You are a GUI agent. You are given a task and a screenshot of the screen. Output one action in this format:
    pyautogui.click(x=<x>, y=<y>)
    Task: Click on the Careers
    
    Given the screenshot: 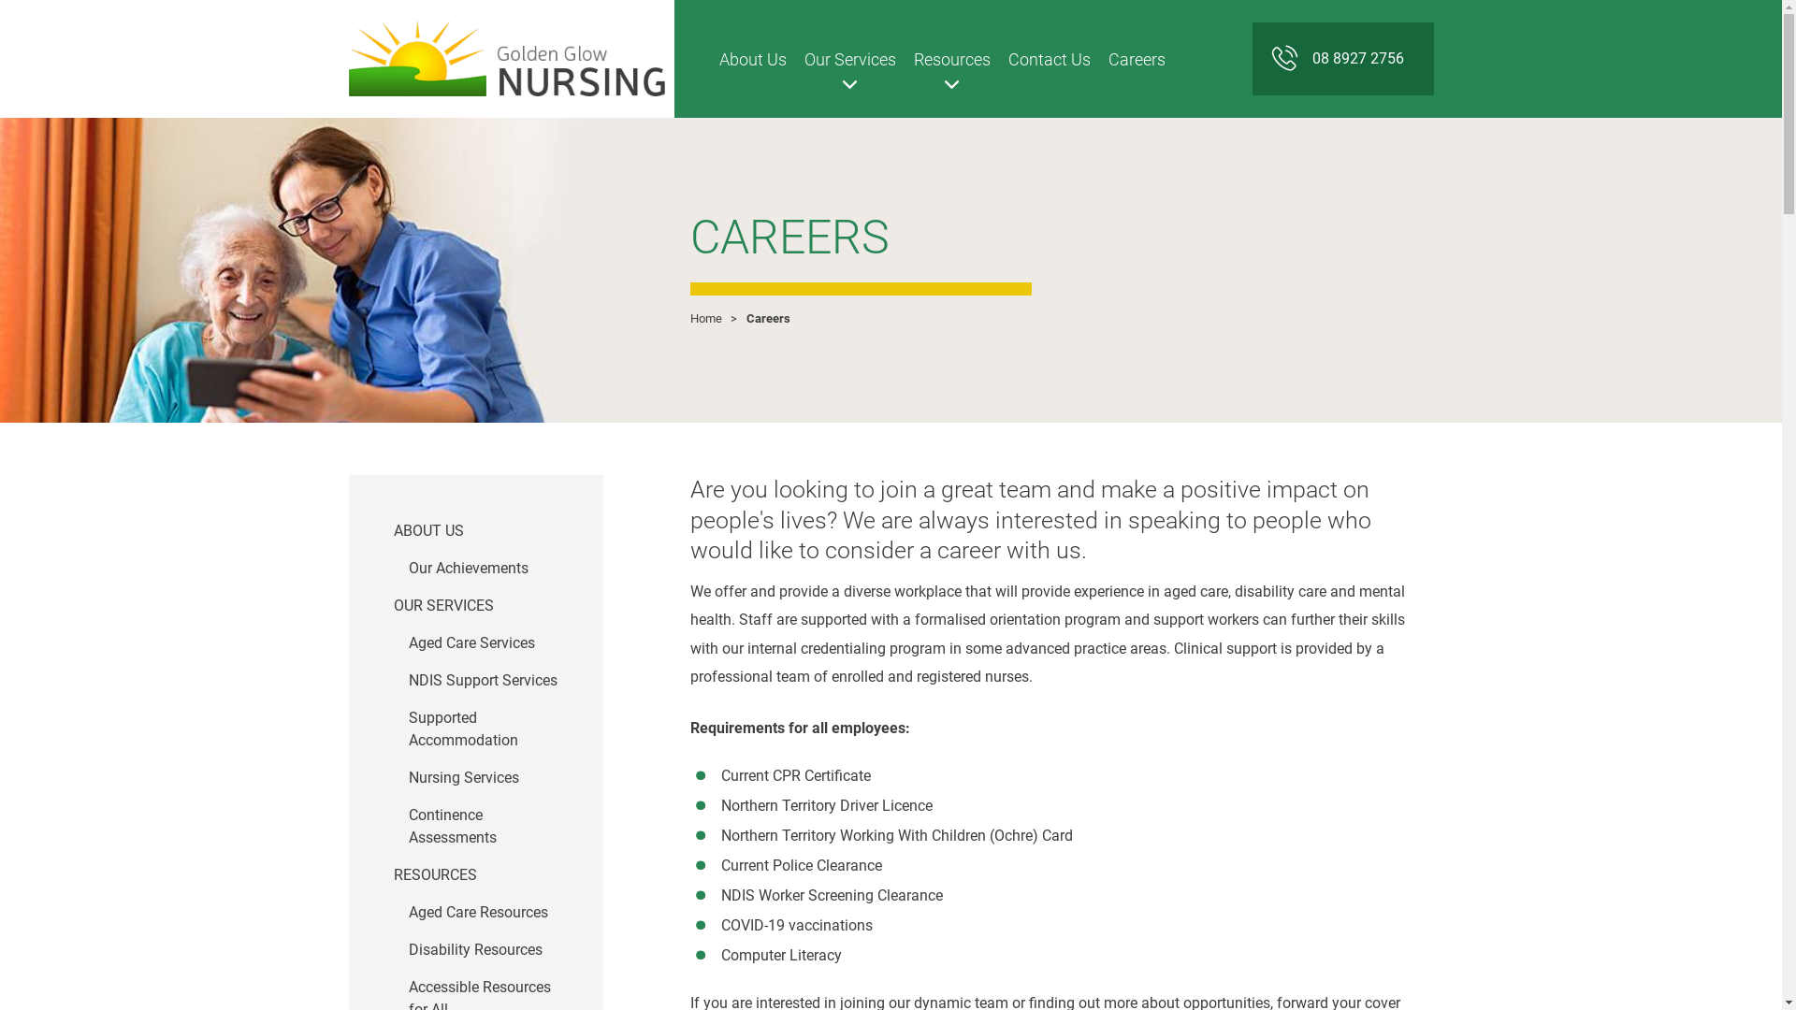 What is the action you would take?
    pyautogui.click(x=1137, y=59)
    